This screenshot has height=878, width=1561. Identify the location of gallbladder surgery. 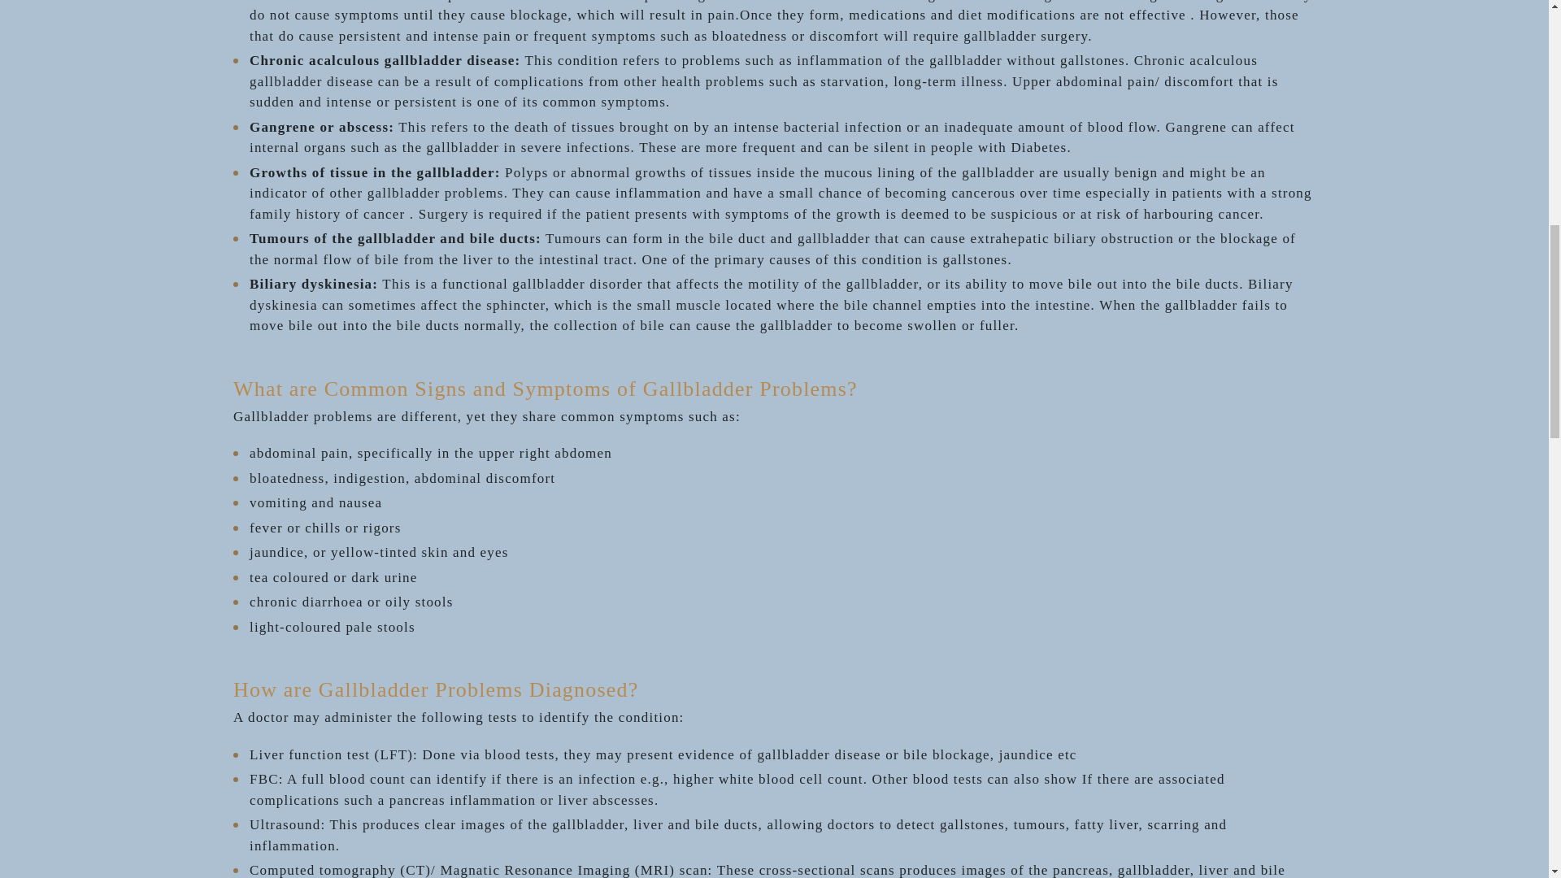
(1025, 36).